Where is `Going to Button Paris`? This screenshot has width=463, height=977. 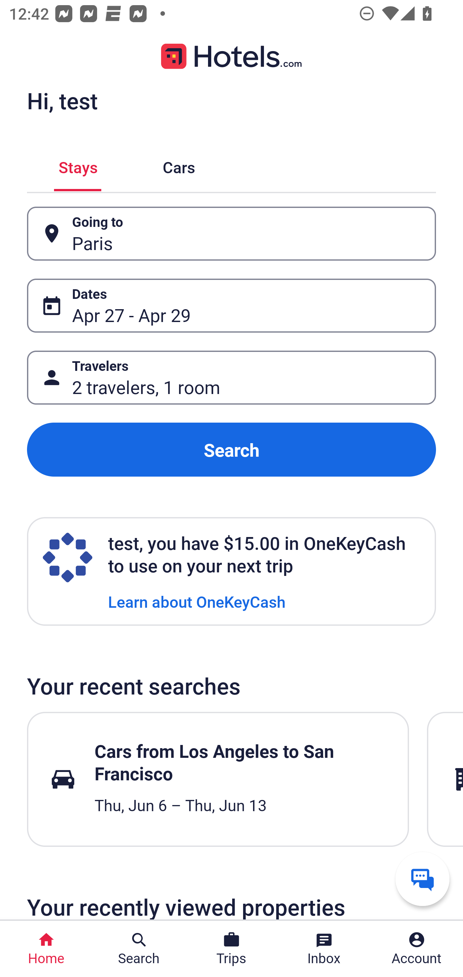 Going to Button Paris is located at coordinates (232, 234).